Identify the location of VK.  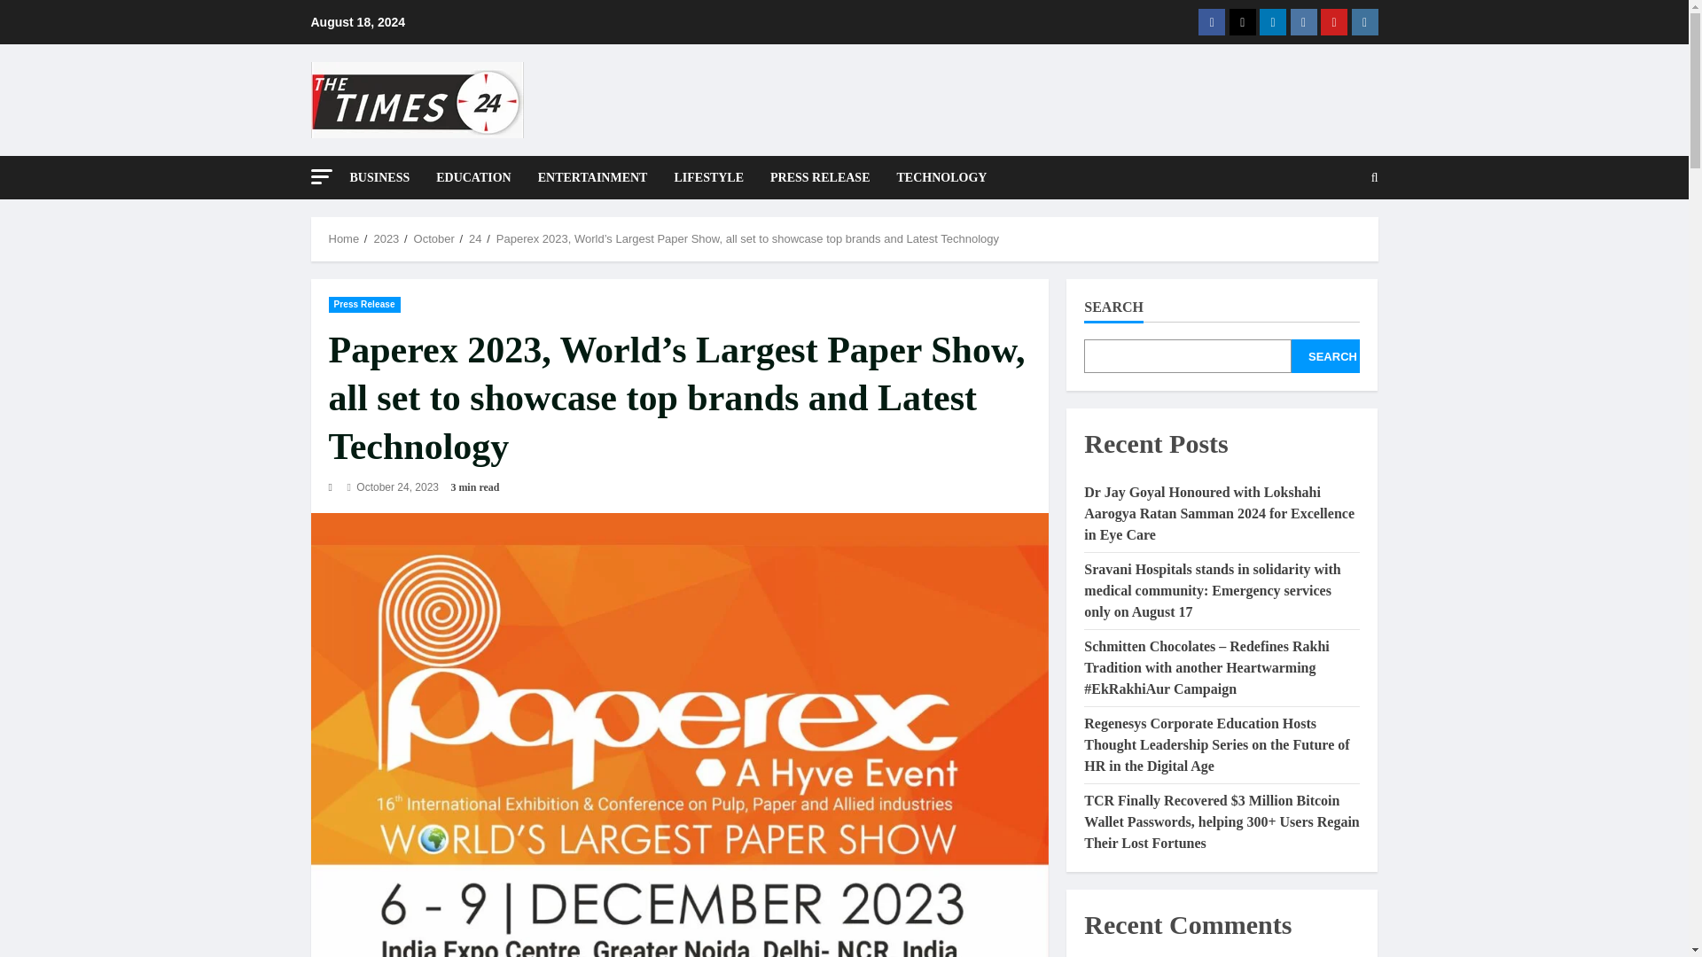
(1303, 21).